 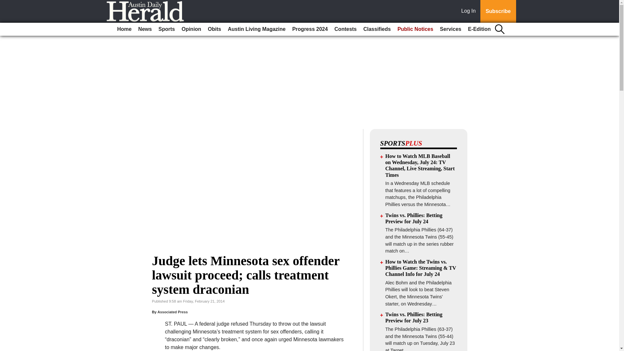 I want to click on Services, so click(x=450, y=29).